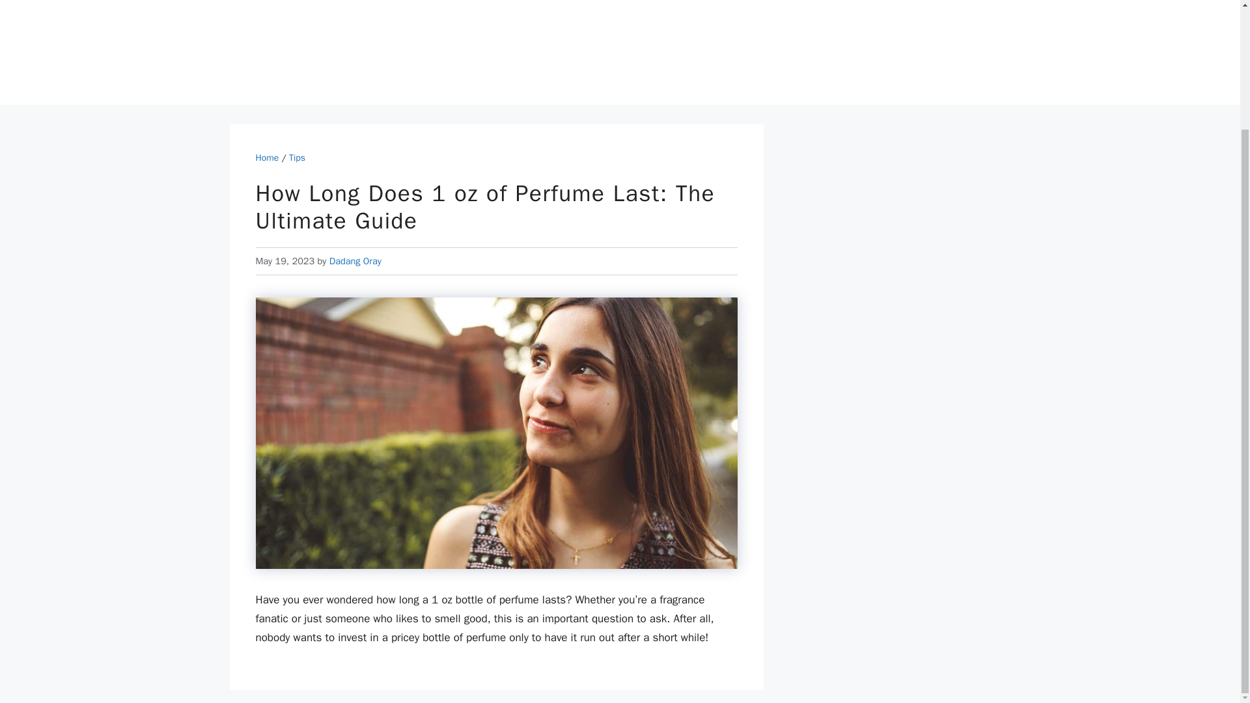 The width and height of the screenshot is (1250, 703). Describe the element at coordinates (355, 261) in the screenshot. I see `Dadang Oray` at that location.